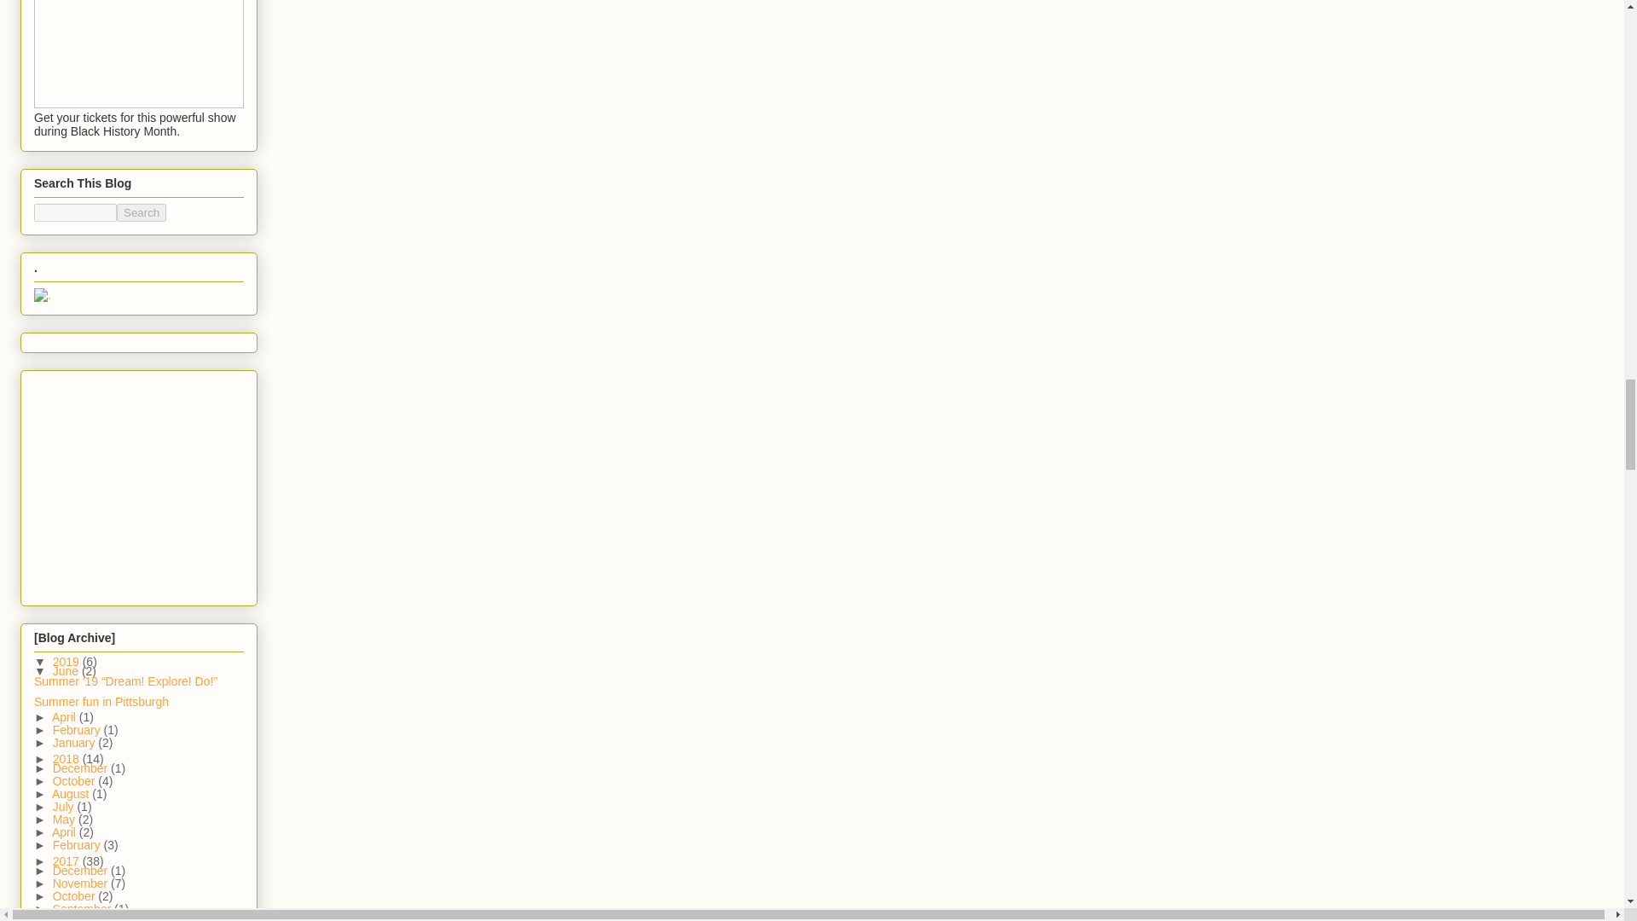 Image resolution: width=1637 pixels, height=921 pixels. Describe the element at coordinates (142, 212) in the screenshot. I see `search` at that location.